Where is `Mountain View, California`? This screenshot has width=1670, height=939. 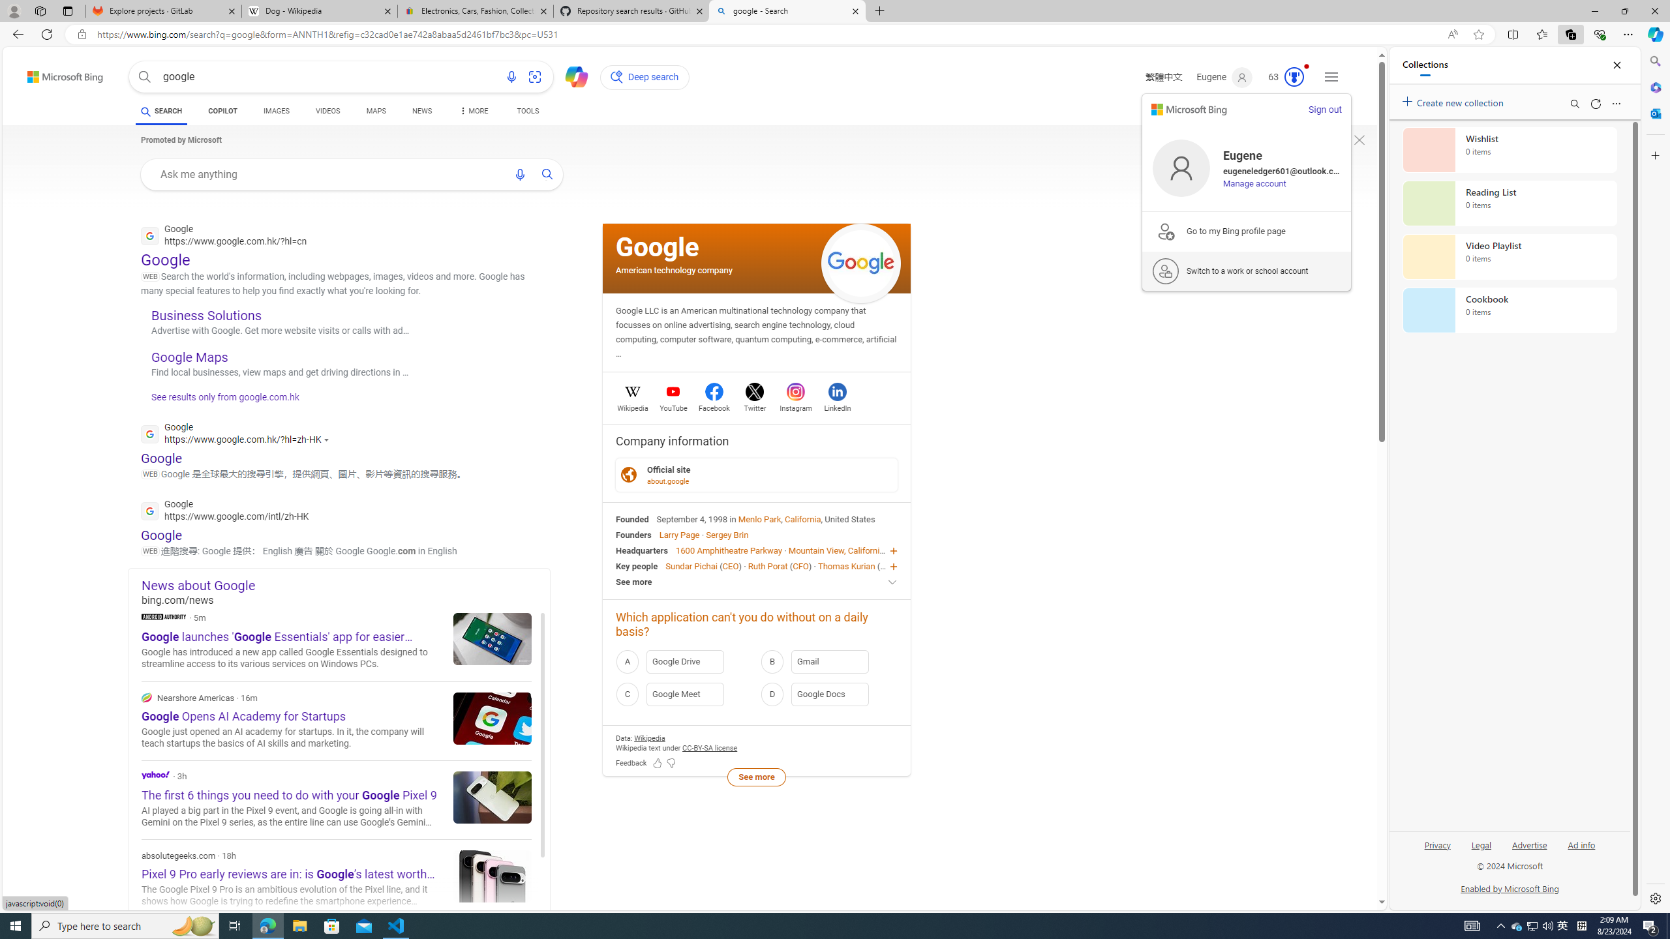
Mountain View, California is located at coordinates (836, 550).